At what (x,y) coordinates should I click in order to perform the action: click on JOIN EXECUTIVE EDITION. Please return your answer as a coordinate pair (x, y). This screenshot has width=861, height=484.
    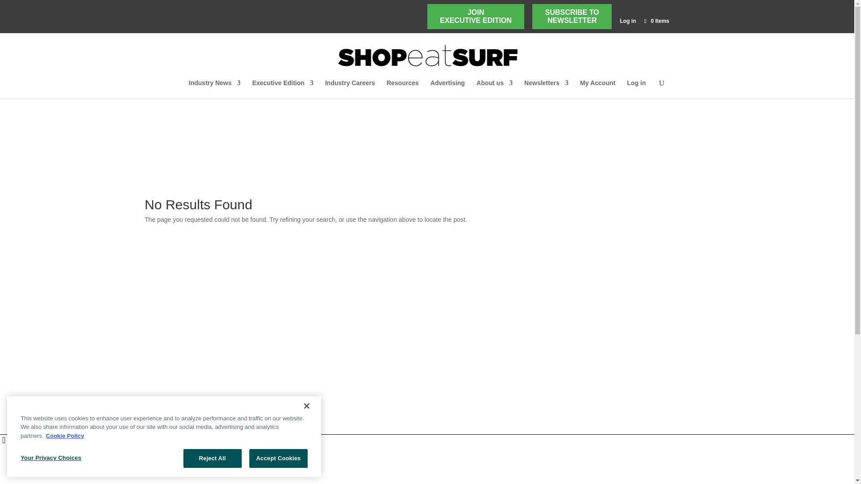
    Looking at the image, I should click on (495, 89).